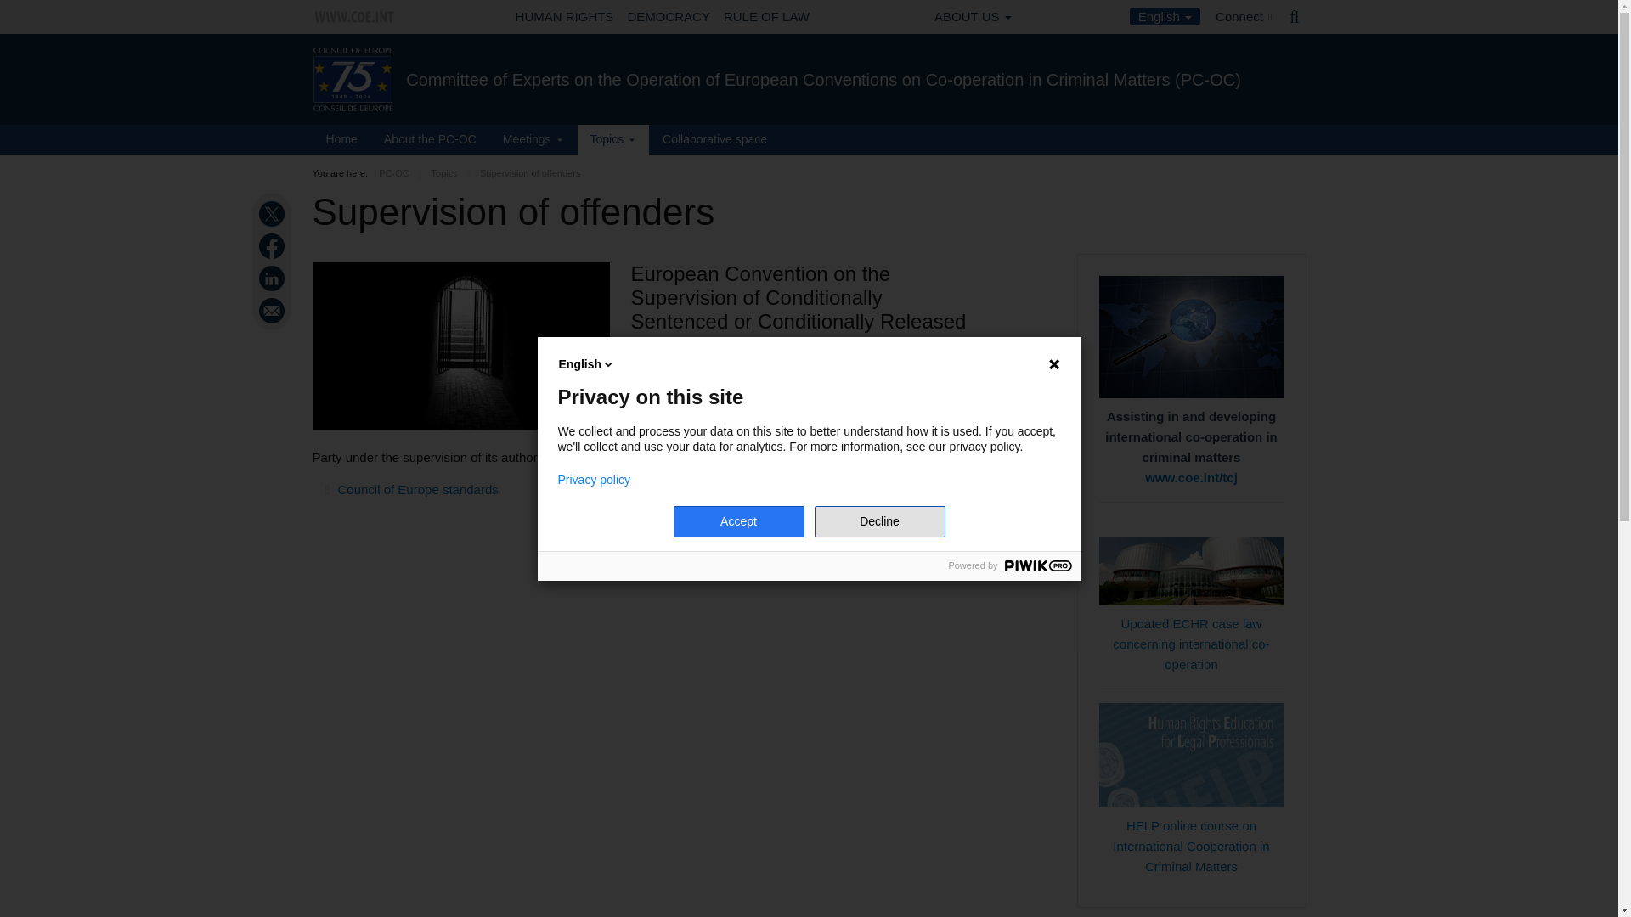  I want to click on Share on Facebook, so click(274, 246).